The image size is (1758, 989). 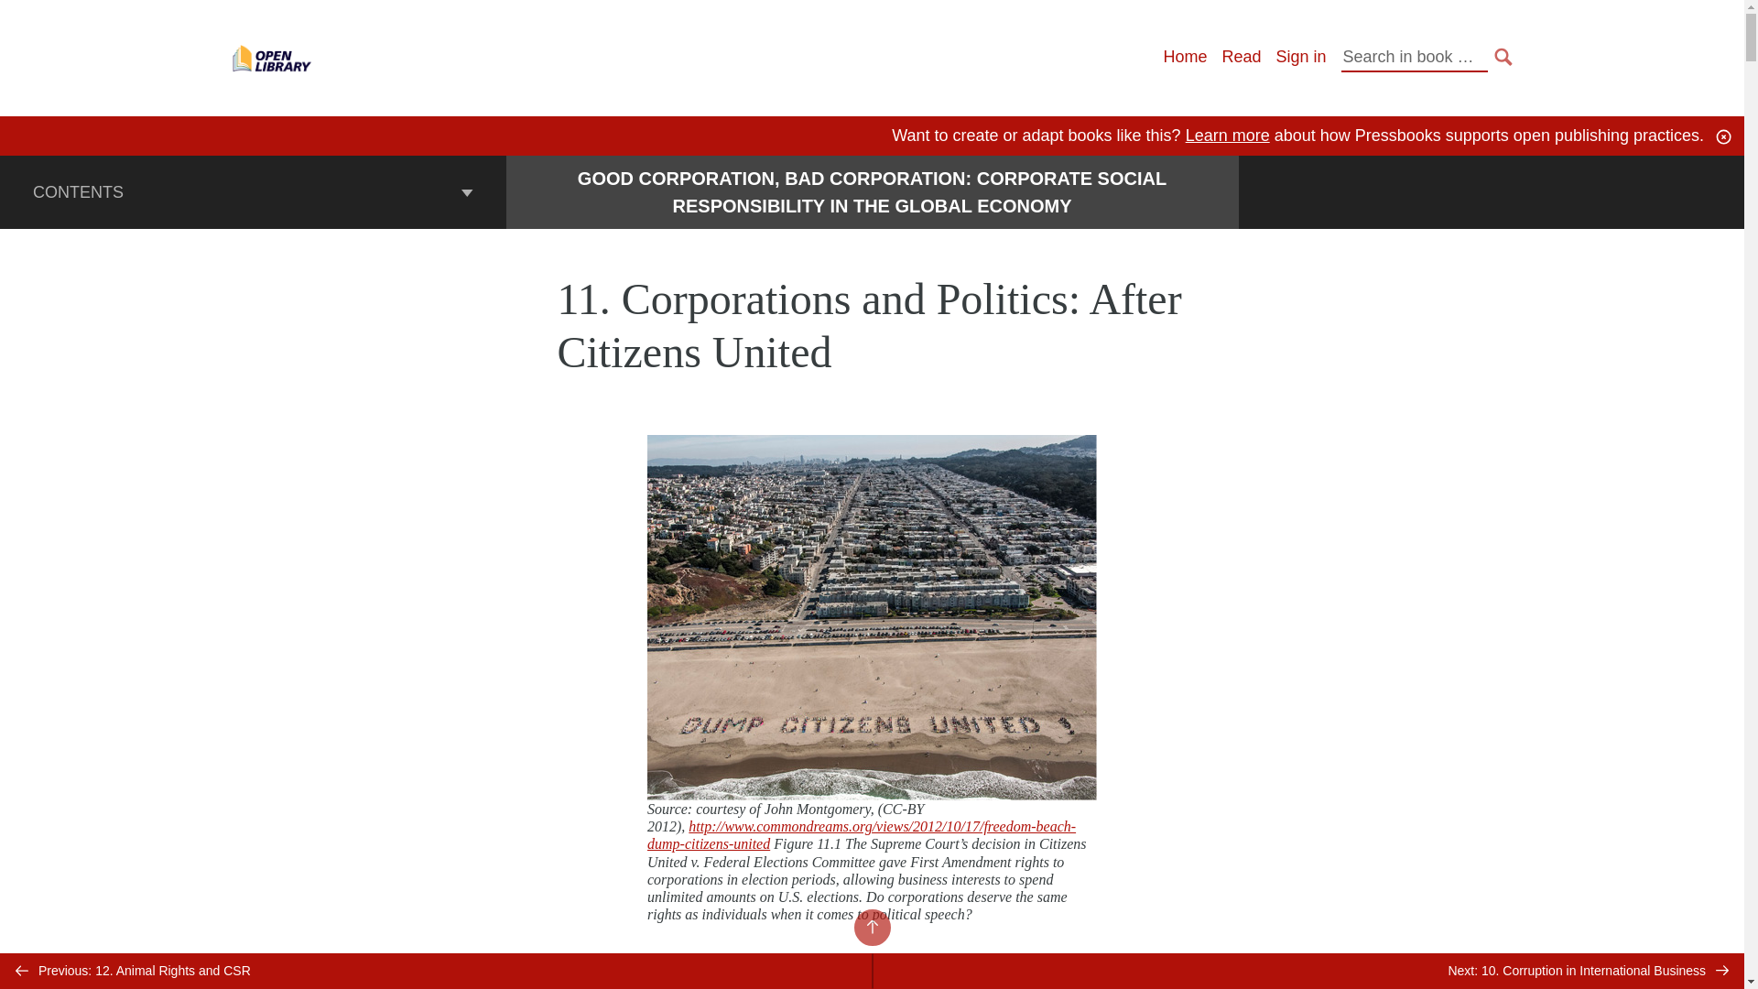 What do you see at coordinates (871, 927) in the screenshot?
I see `BACK TO TOP` at bounding box center [871, 927].